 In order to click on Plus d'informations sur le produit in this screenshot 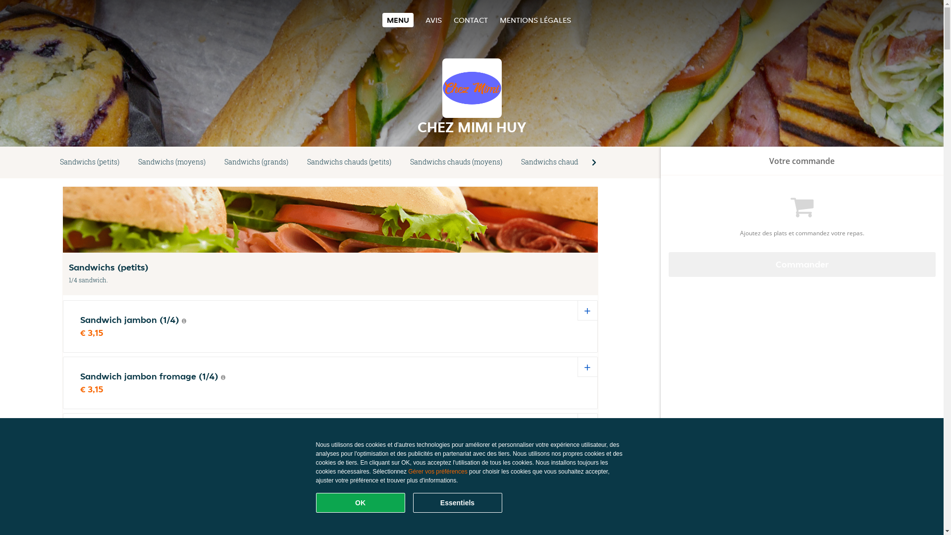, I will do `click(190, 434)`.